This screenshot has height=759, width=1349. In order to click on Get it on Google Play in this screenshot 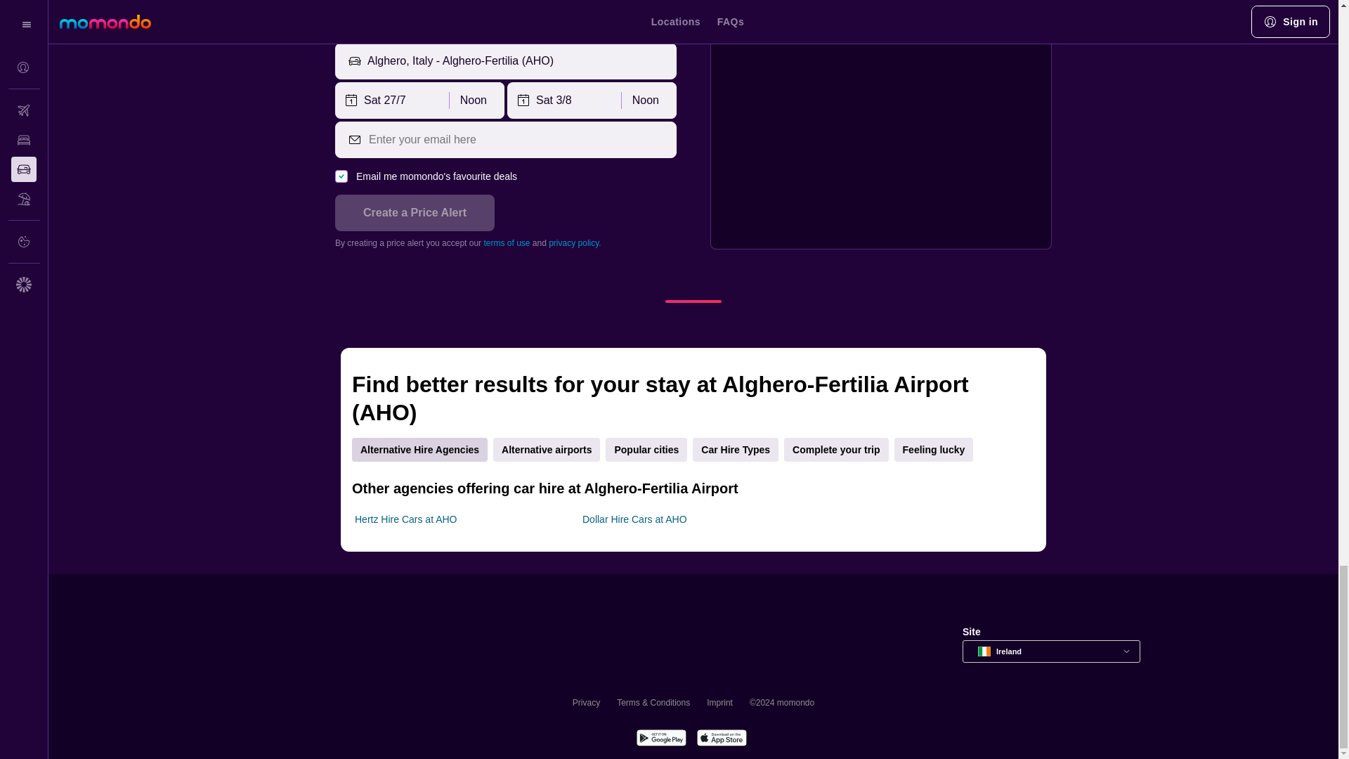, I will do `click(660, 739)`.